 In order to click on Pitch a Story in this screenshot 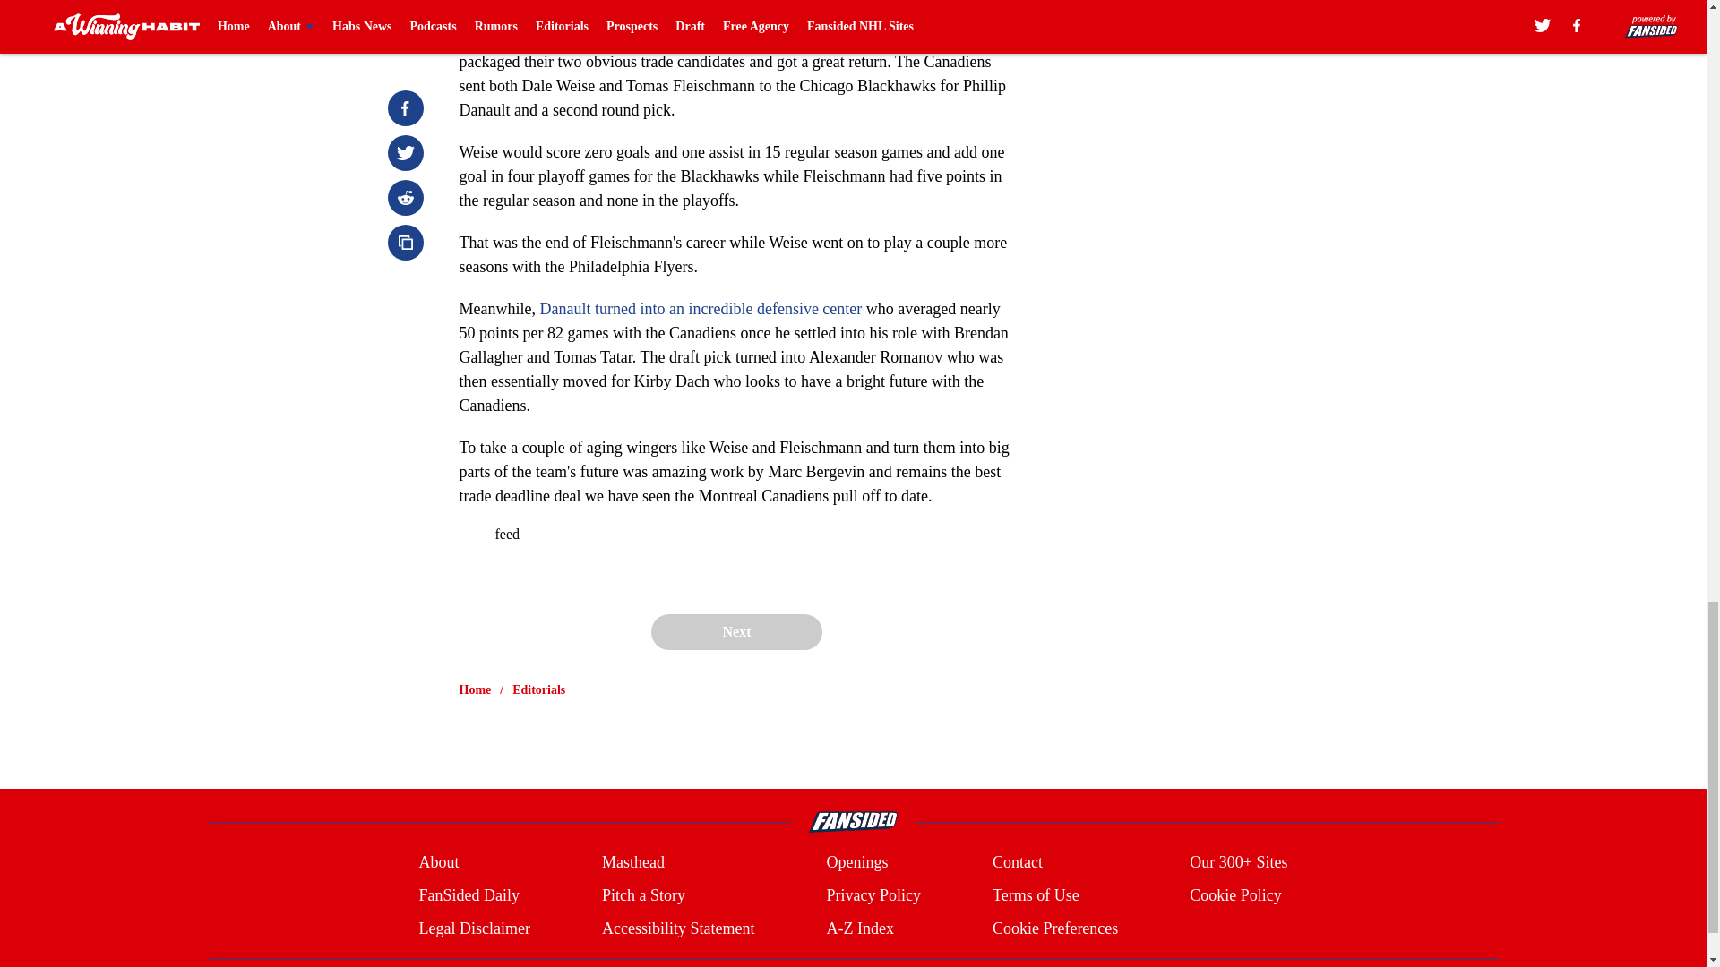, I will do `click(643, 895)`.